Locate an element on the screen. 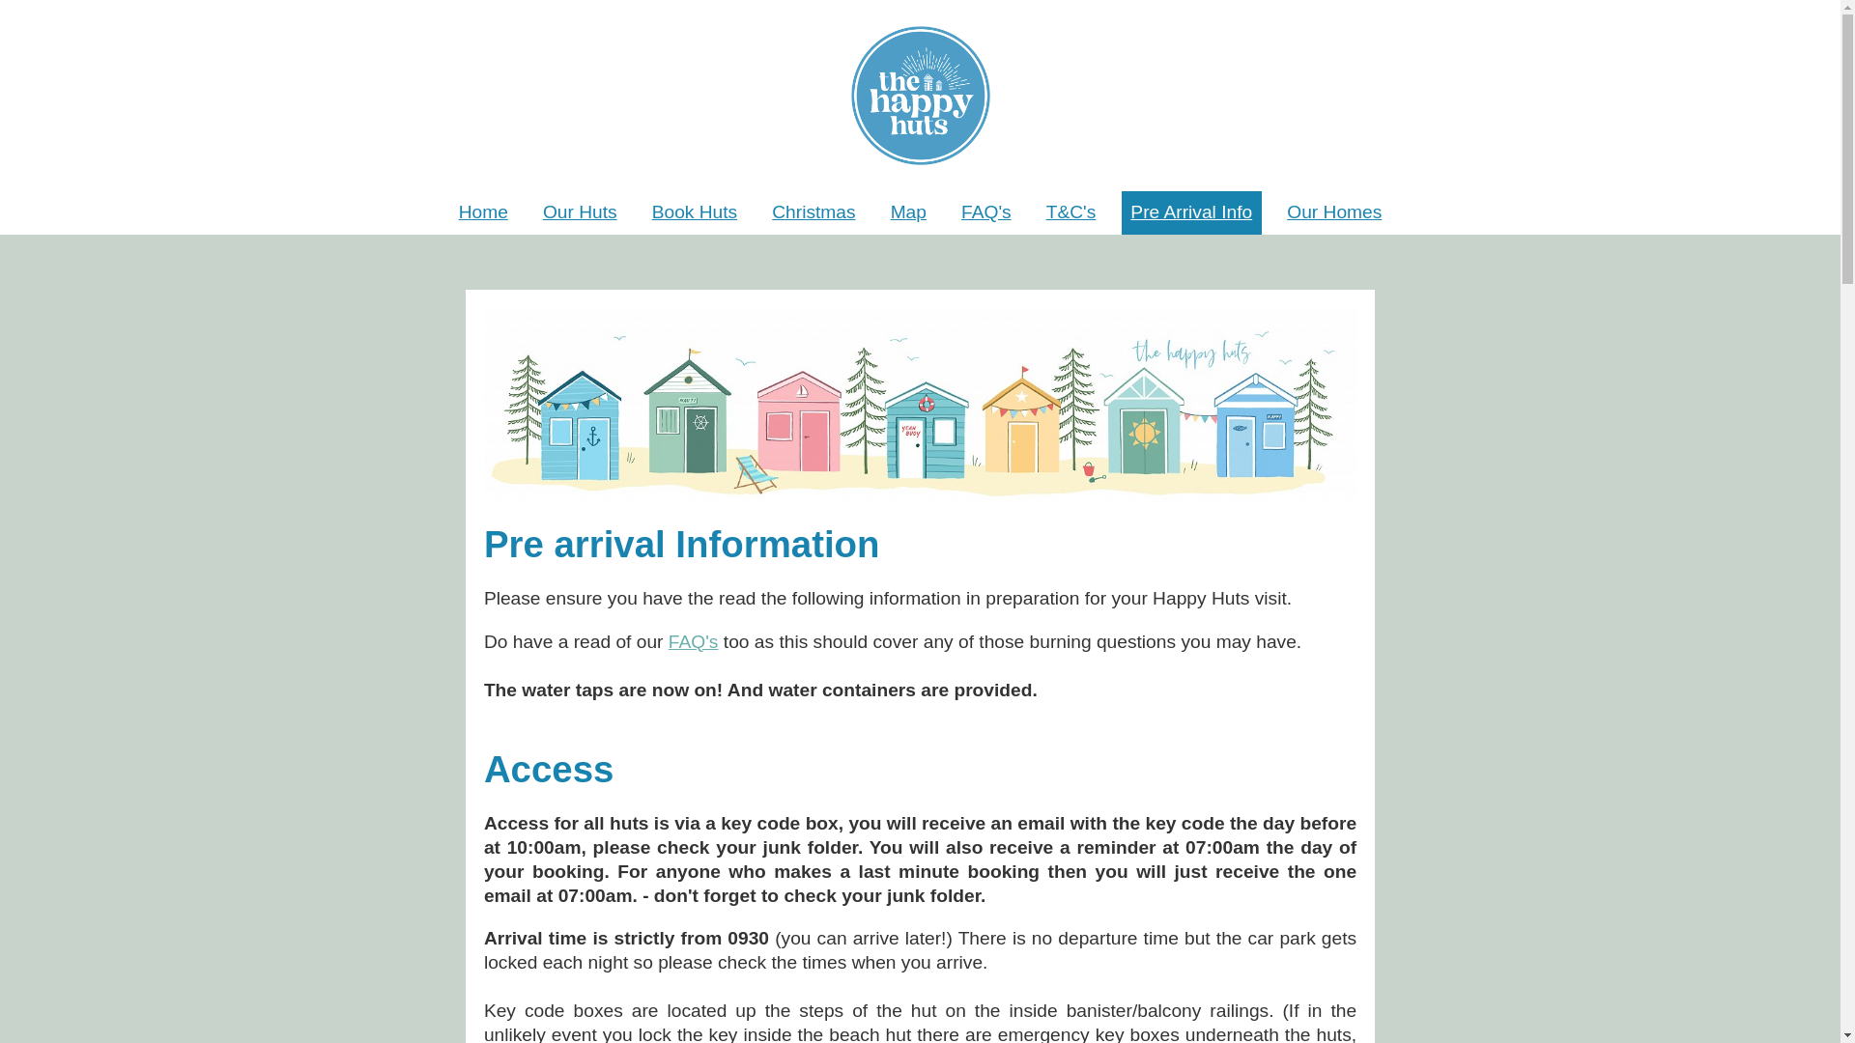 The image size is (1855, 1043). Map is located at coordinates (908, 212).